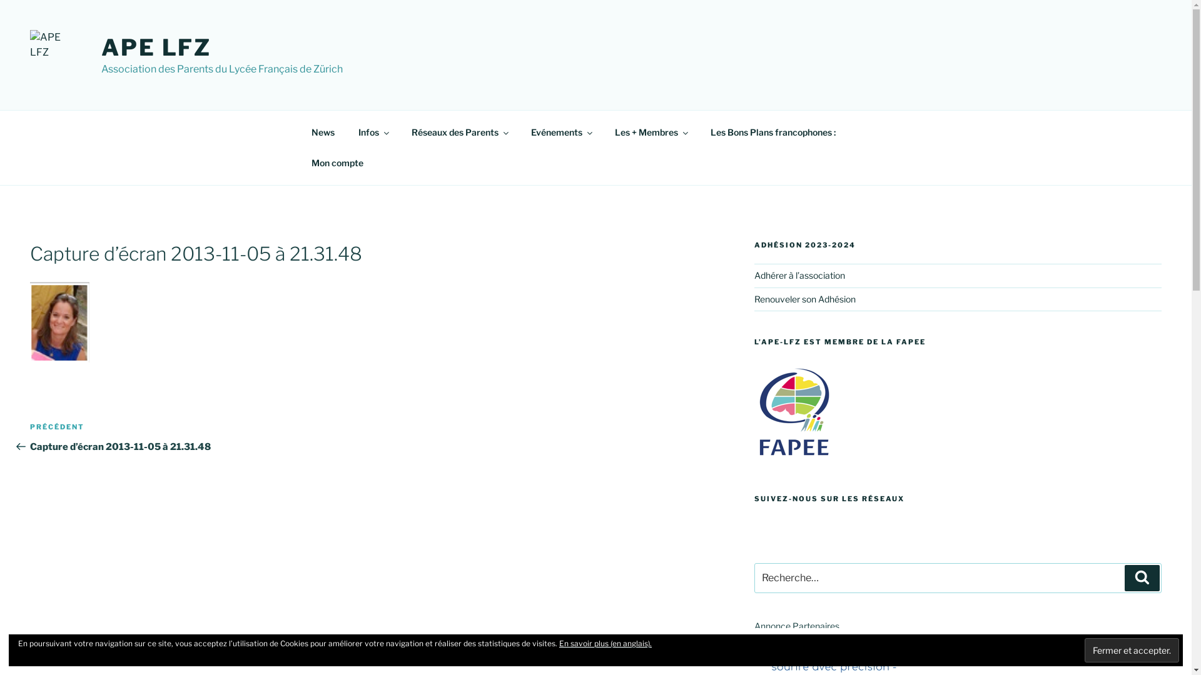 This screenshot has width=1201, height=675. What do you see at coordinates (651, 132) in the screenshot?
I see `Les + Membres` at bounding box center [651, 132].